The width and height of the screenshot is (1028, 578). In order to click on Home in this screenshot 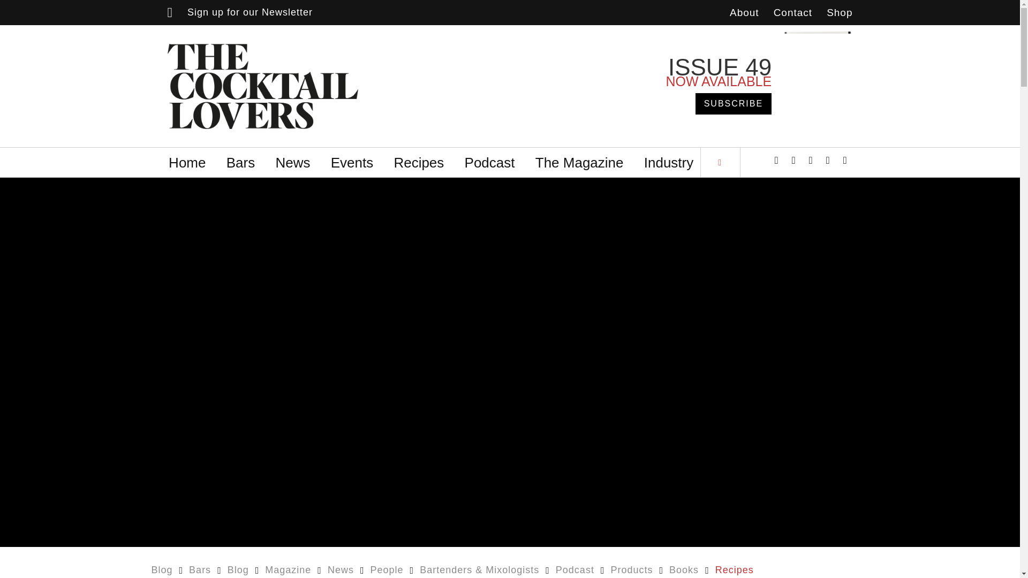, I will do `click(187, 163)`.